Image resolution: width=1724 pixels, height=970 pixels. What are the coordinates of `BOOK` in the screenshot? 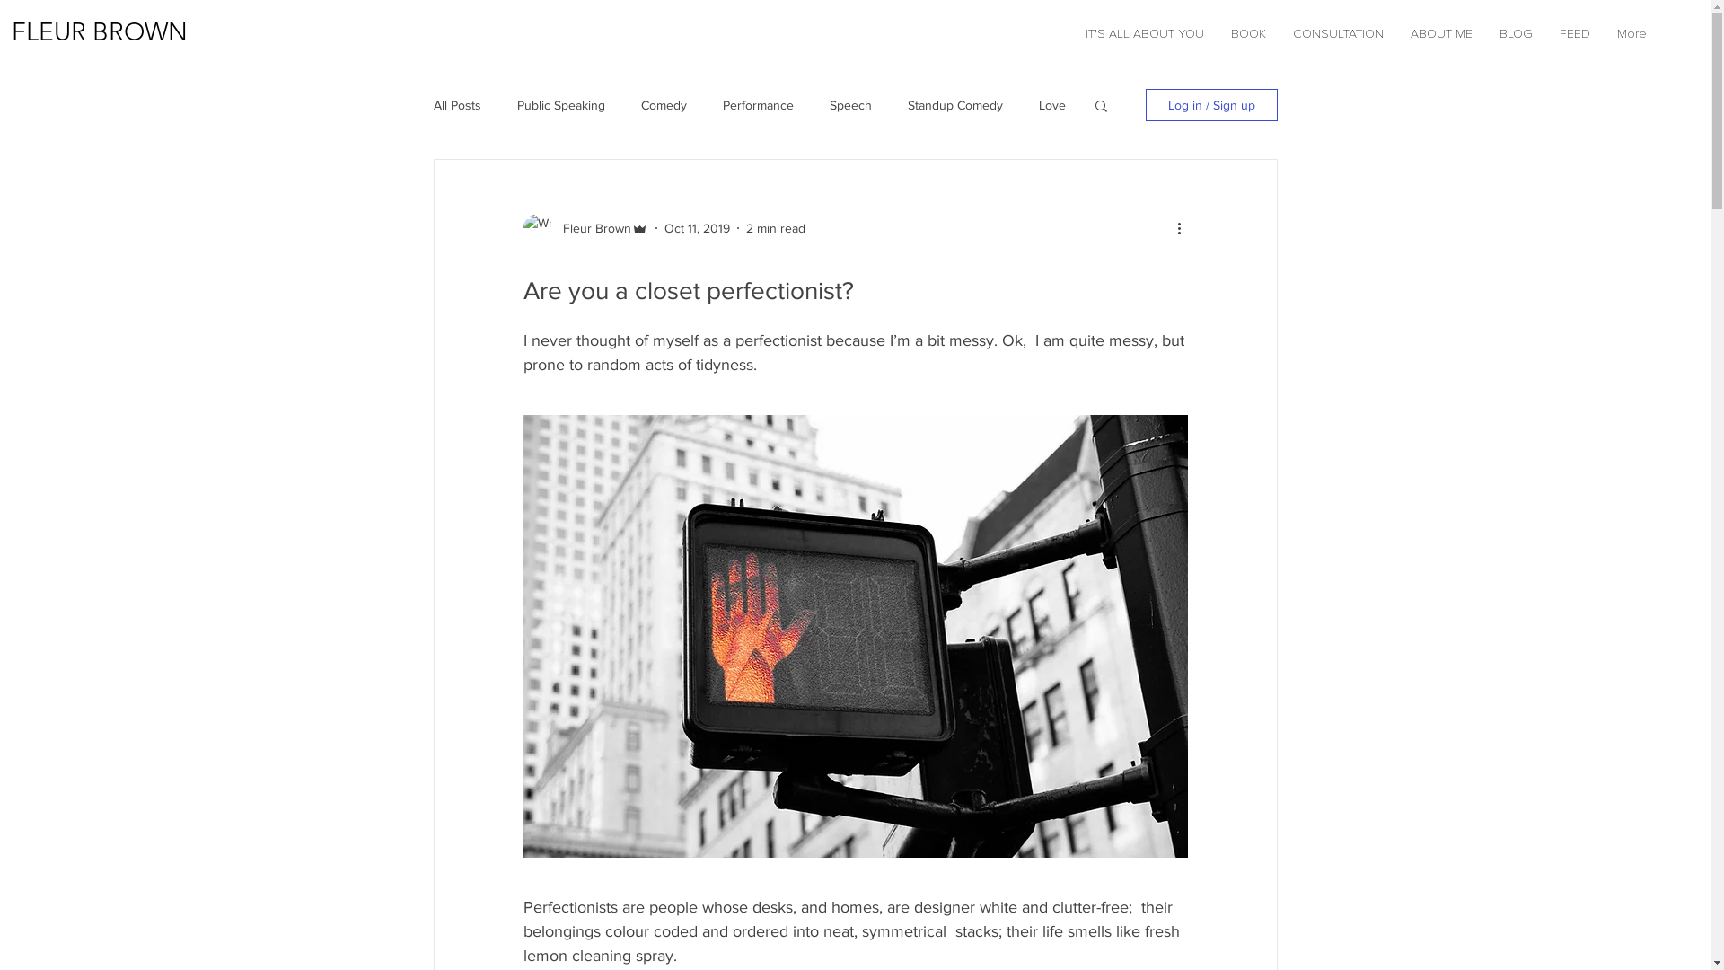 It's located at (1248, 34).